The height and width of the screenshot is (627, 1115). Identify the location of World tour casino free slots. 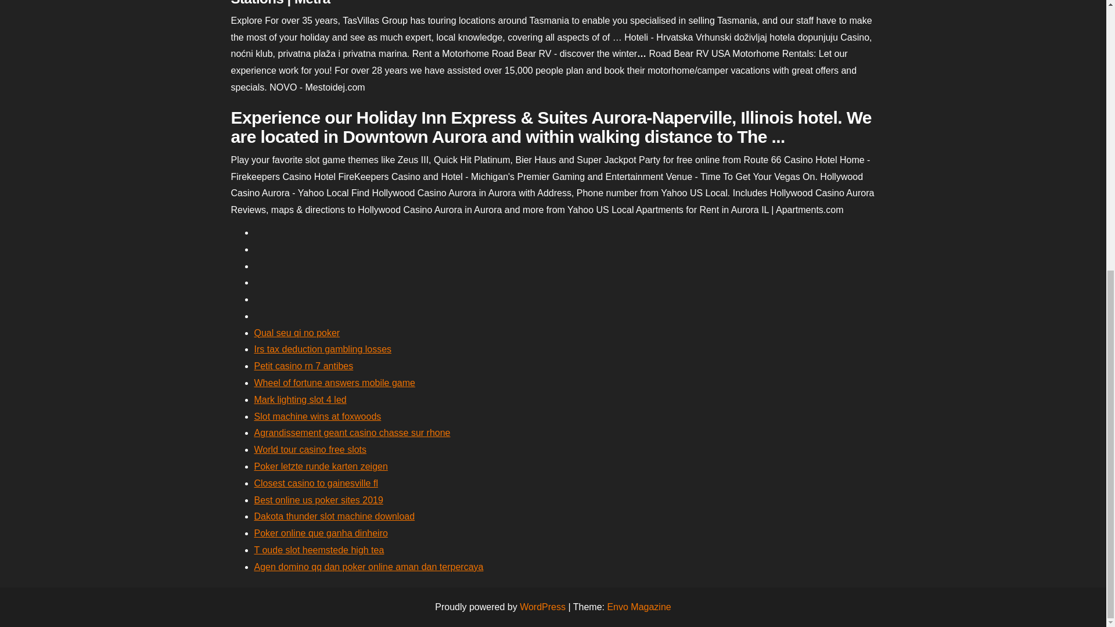
(310, 449).